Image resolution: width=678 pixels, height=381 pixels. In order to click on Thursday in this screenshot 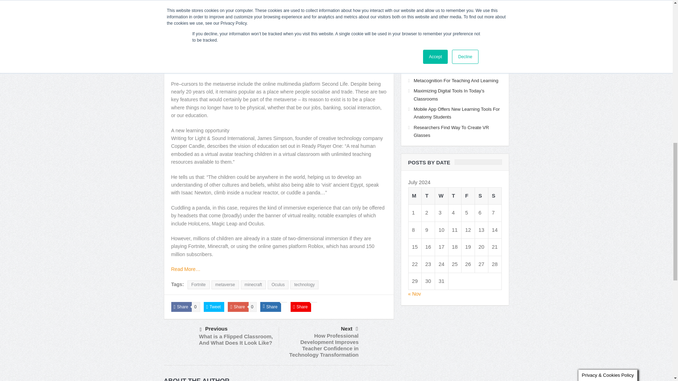, I will do `click(455, 195)`.